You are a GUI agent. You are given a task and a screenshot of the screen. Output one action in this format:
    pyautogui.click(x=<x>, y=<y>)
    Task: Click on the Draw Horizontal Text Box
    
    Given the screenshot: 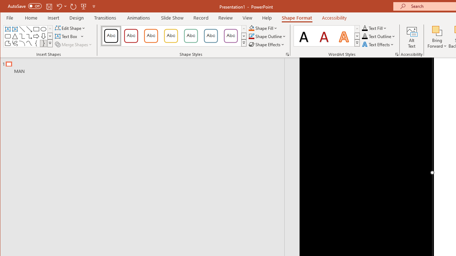 What is the action you would take?
    pyautogui.click(x=67, y=36)
    